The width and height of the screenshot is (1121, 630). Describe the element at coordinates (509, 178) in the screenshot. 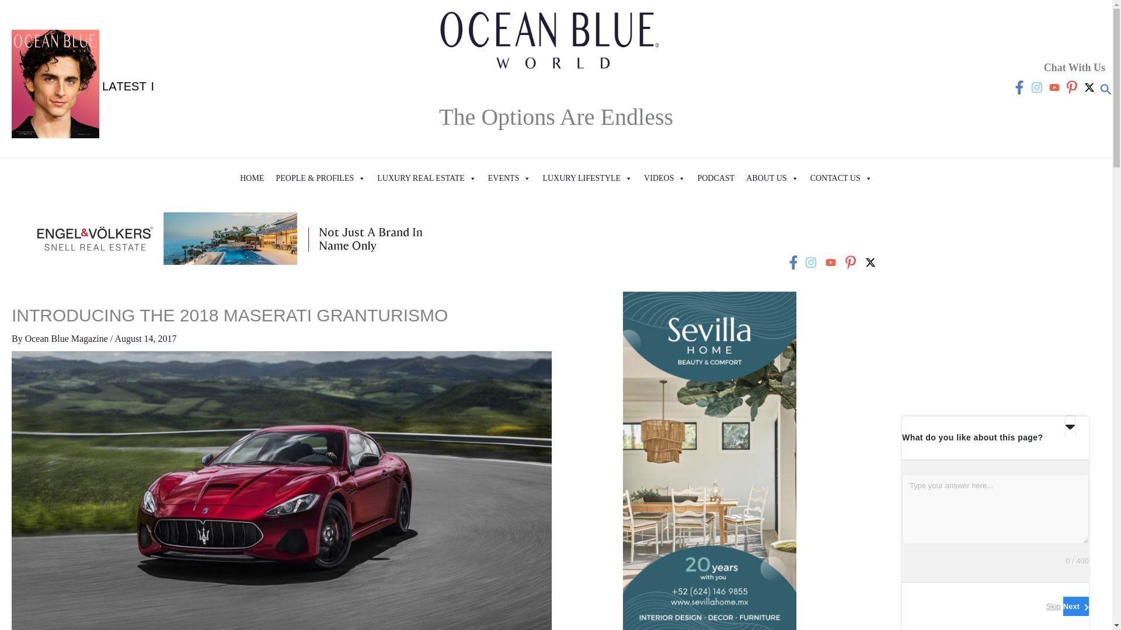

I see `EVENTS` at that location.